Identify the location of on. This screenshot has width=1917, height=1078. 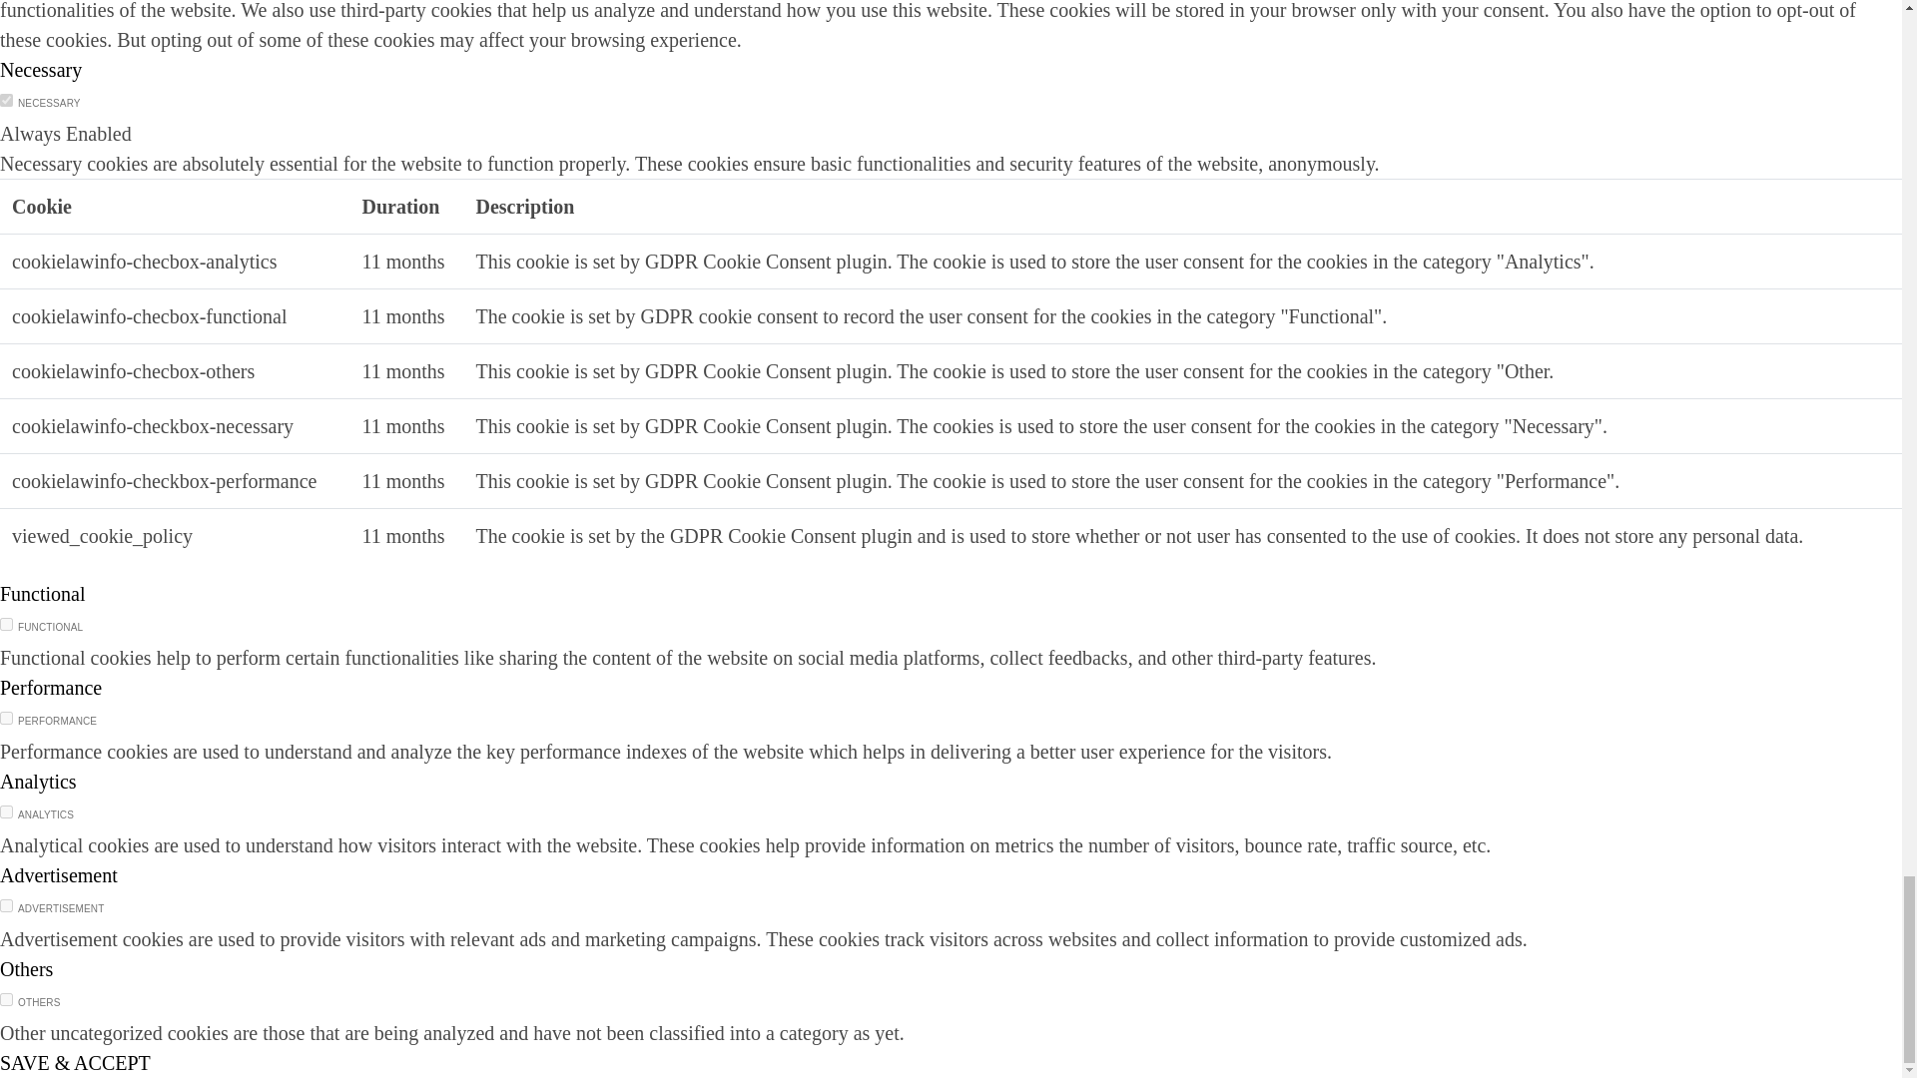
(6, 998).